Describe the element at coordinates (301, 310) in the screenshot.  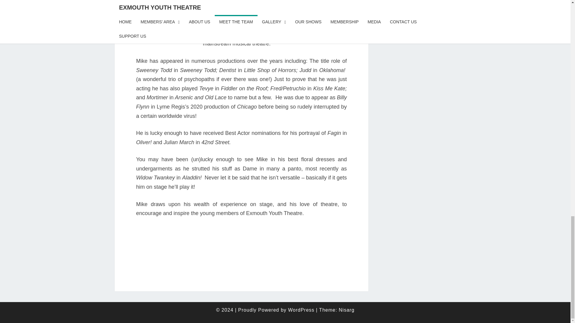
I see `WordPress` at that location.